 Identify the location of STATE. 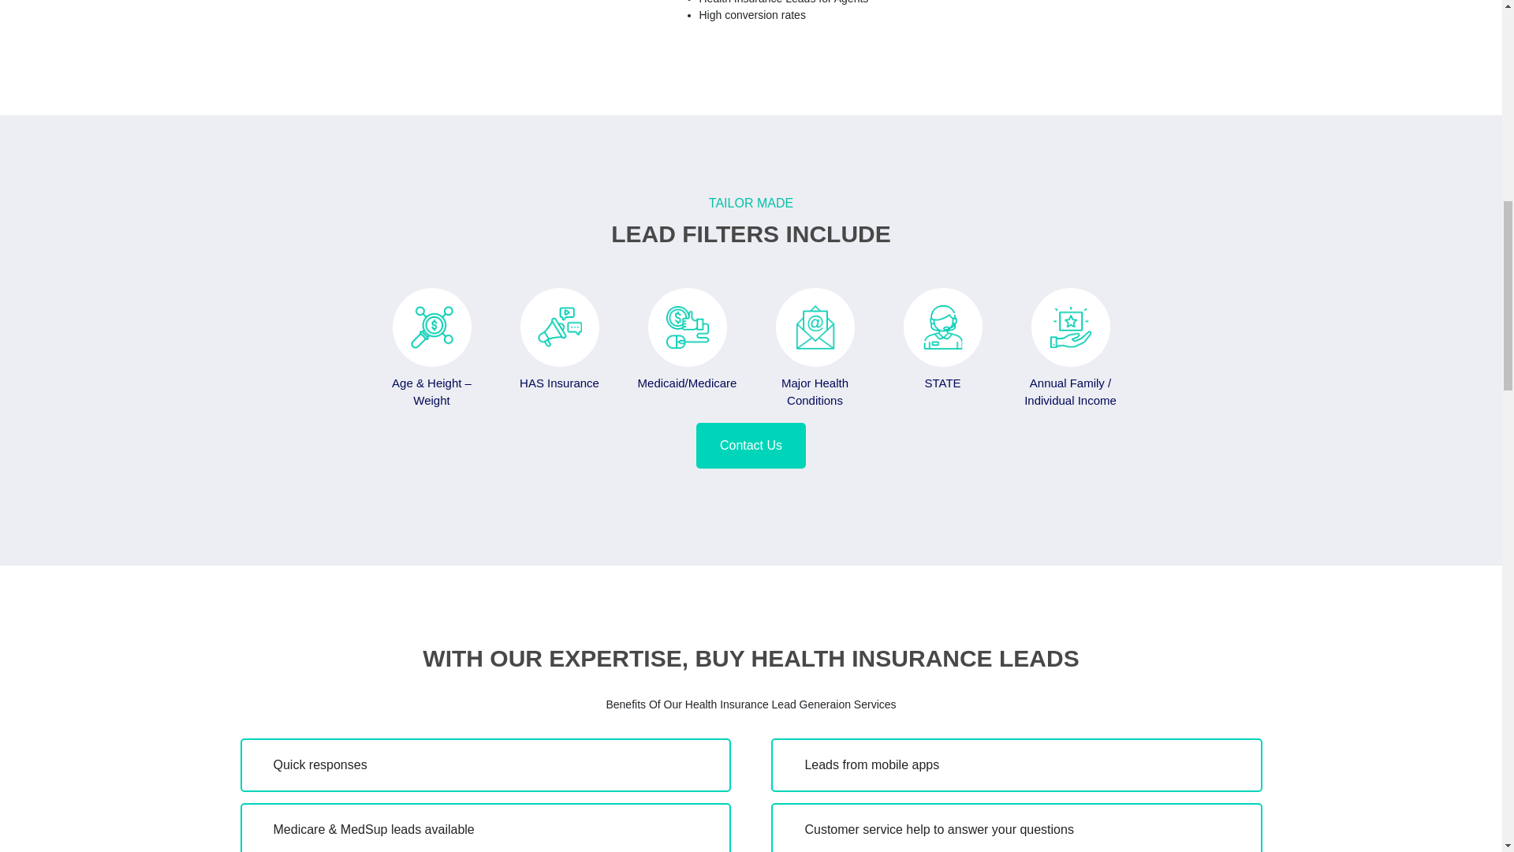
(751, 445).